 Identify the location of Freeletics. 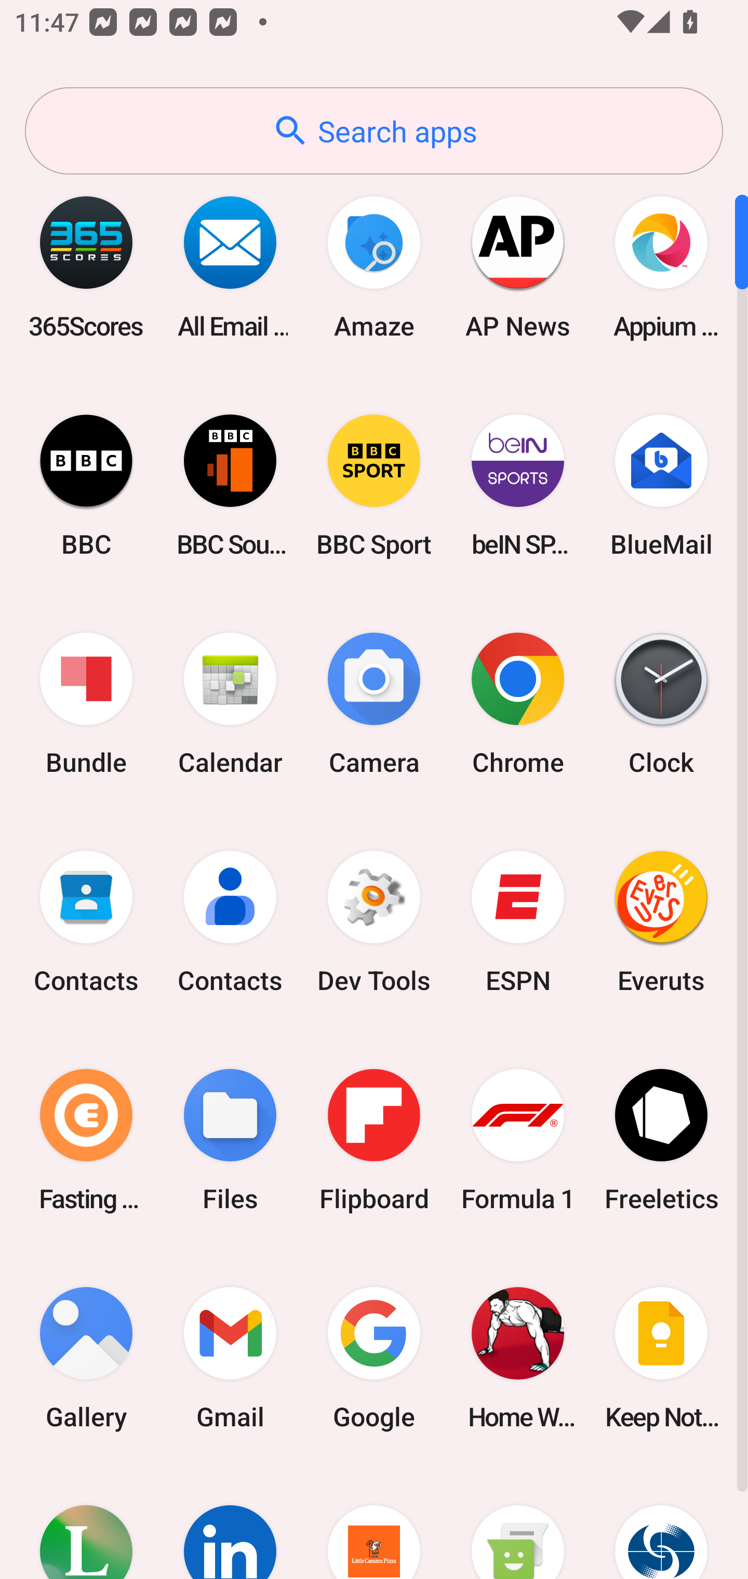
(661, 1140).